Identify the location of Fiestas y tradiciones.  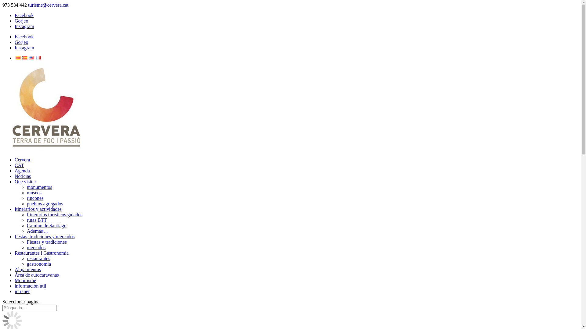
(47, 242).